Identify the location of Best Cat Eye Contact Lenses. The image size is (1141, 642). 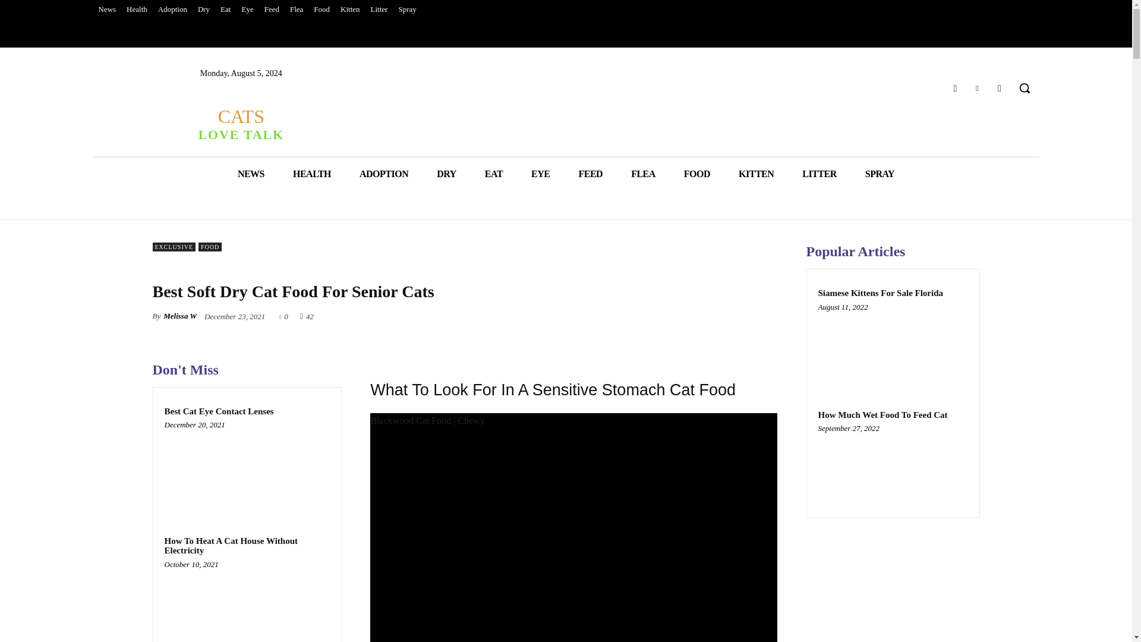
(219, 411).